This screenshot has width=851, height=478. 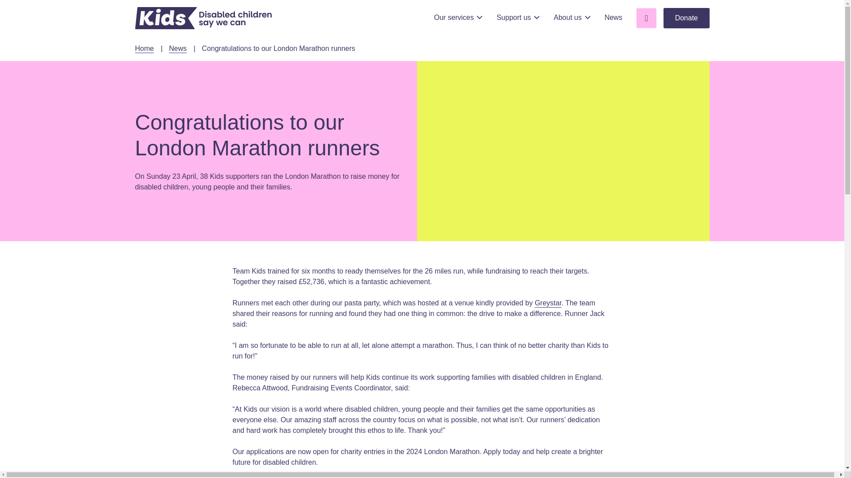 What do you see at coordinates (518, 18) in the screenshot?
I see `Support us` at bounding box center [518, 18].